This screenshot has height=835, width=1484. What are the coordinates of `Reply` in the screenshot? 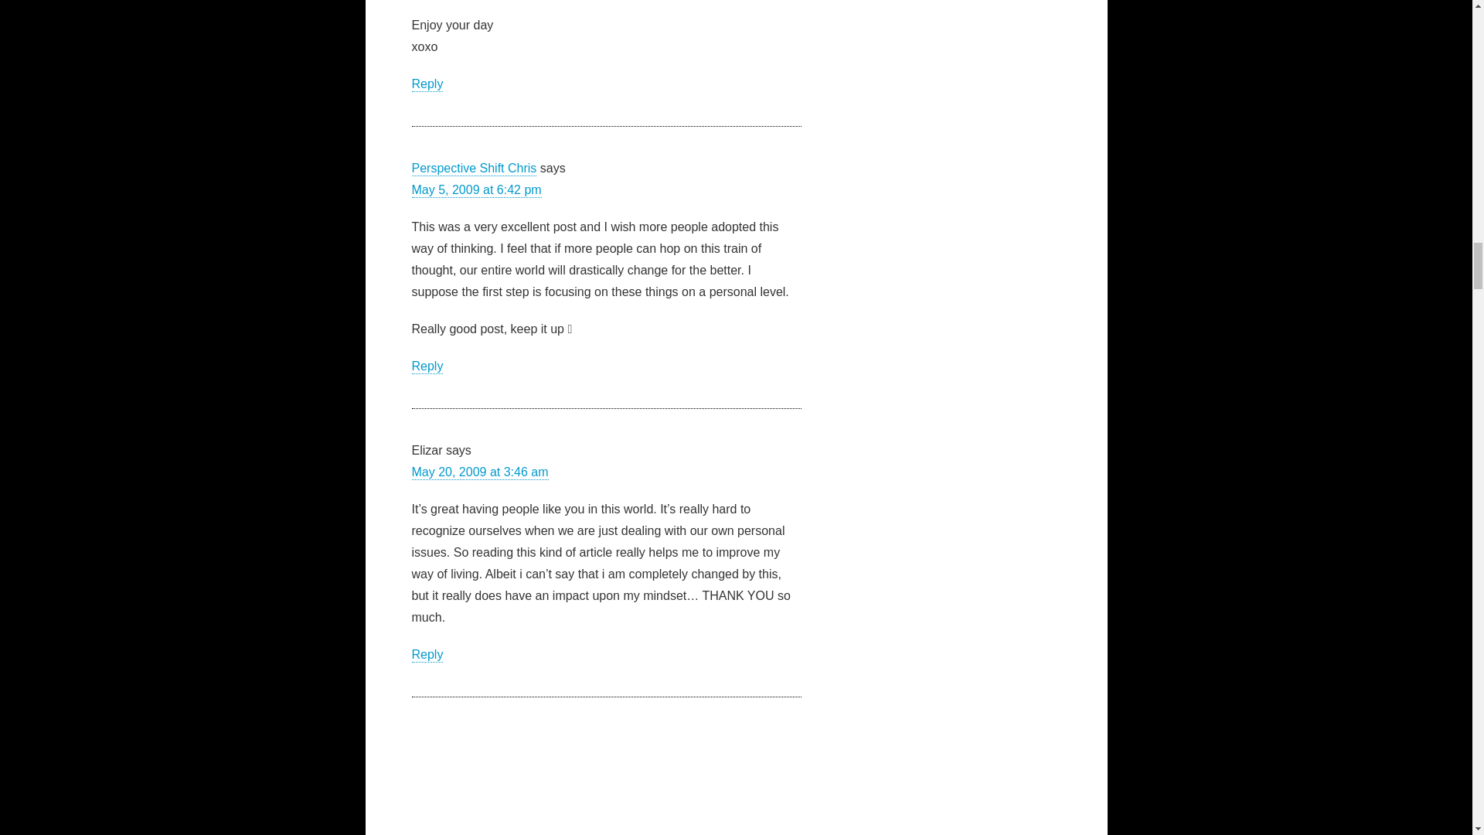 It's located at (427, 366).